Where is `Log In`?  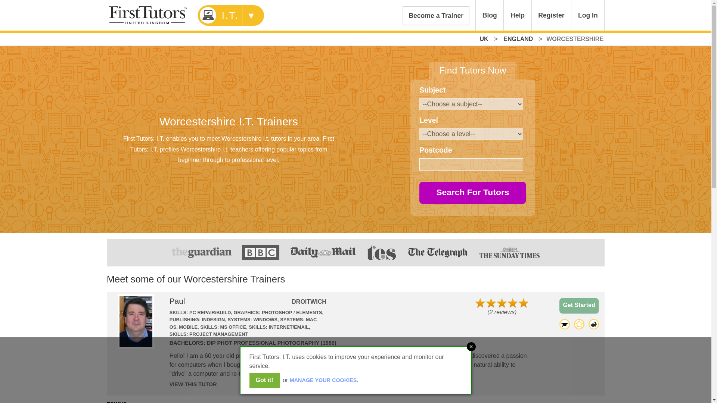 Log In is located at coordinates (588, 15).